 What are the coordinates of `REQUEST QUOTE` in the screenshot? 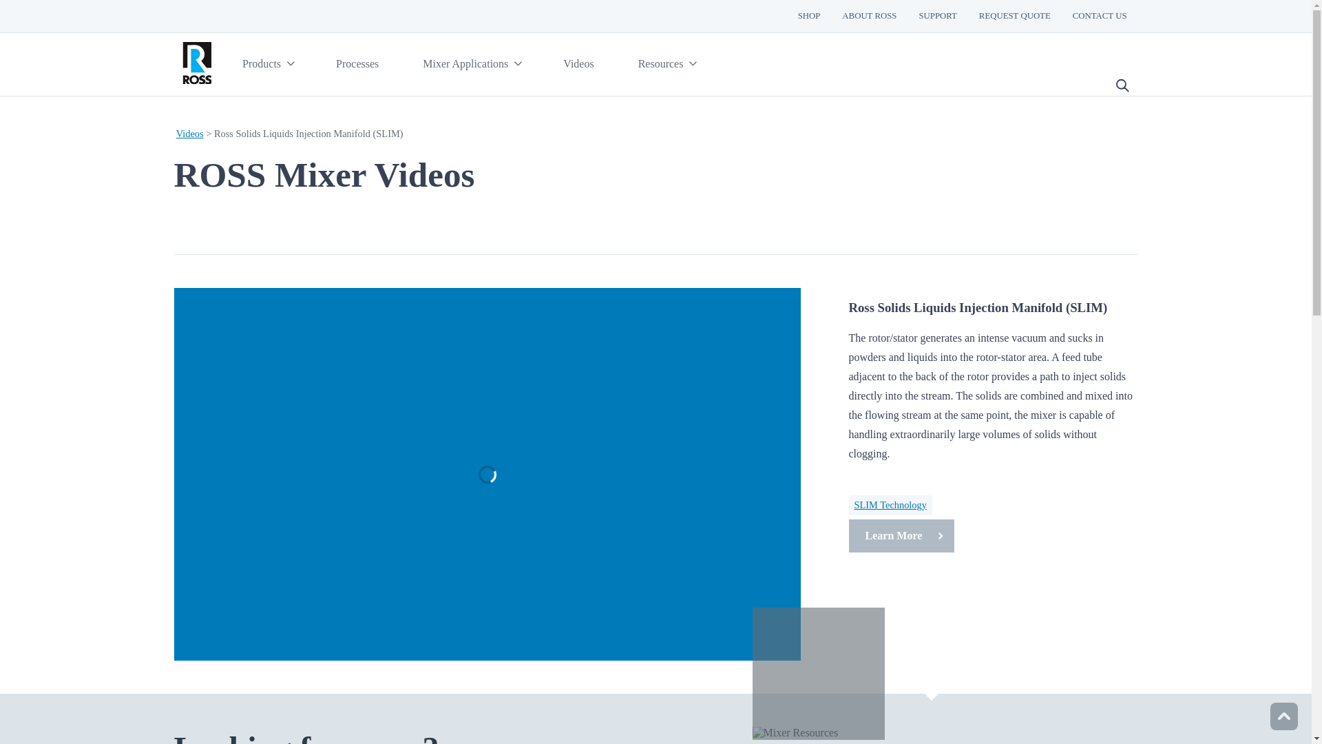 It's located at (1014, 17).